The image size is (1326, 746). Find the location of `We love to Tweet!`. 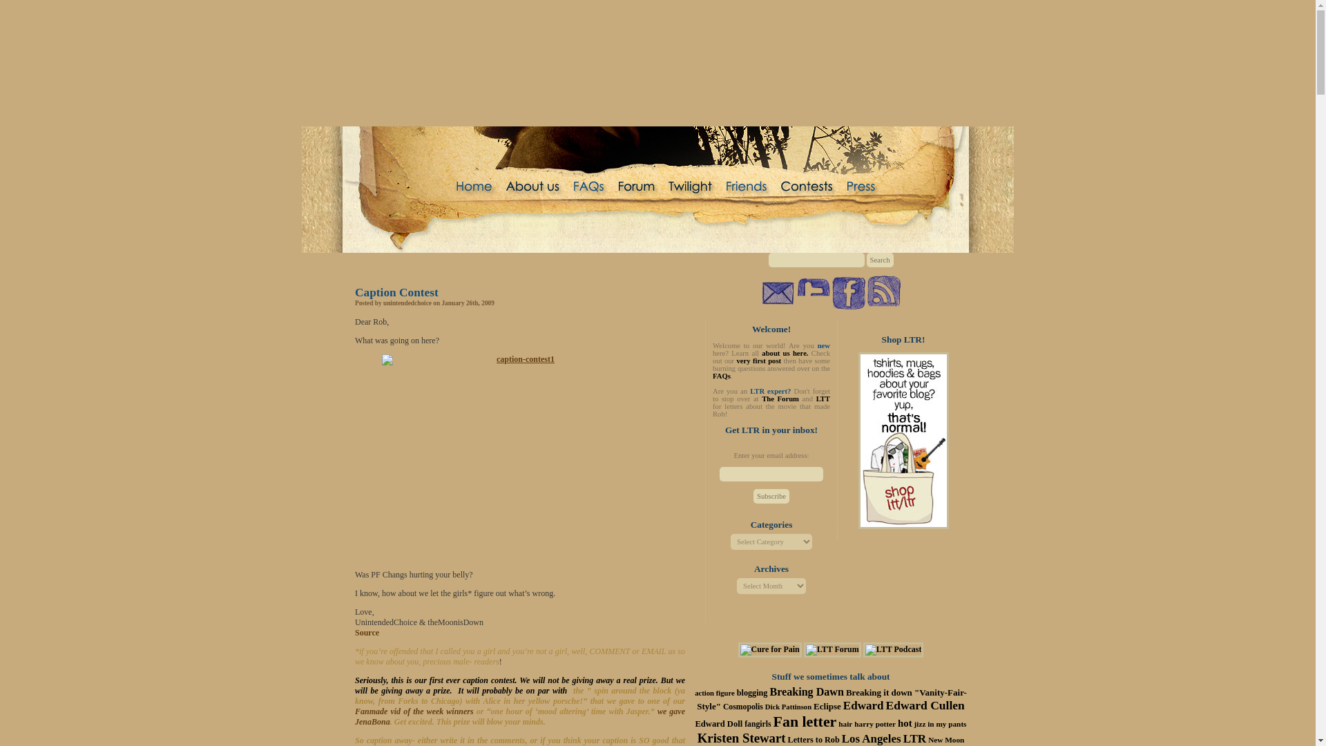

We love to Tweet! is located at coordinates (813, 294).